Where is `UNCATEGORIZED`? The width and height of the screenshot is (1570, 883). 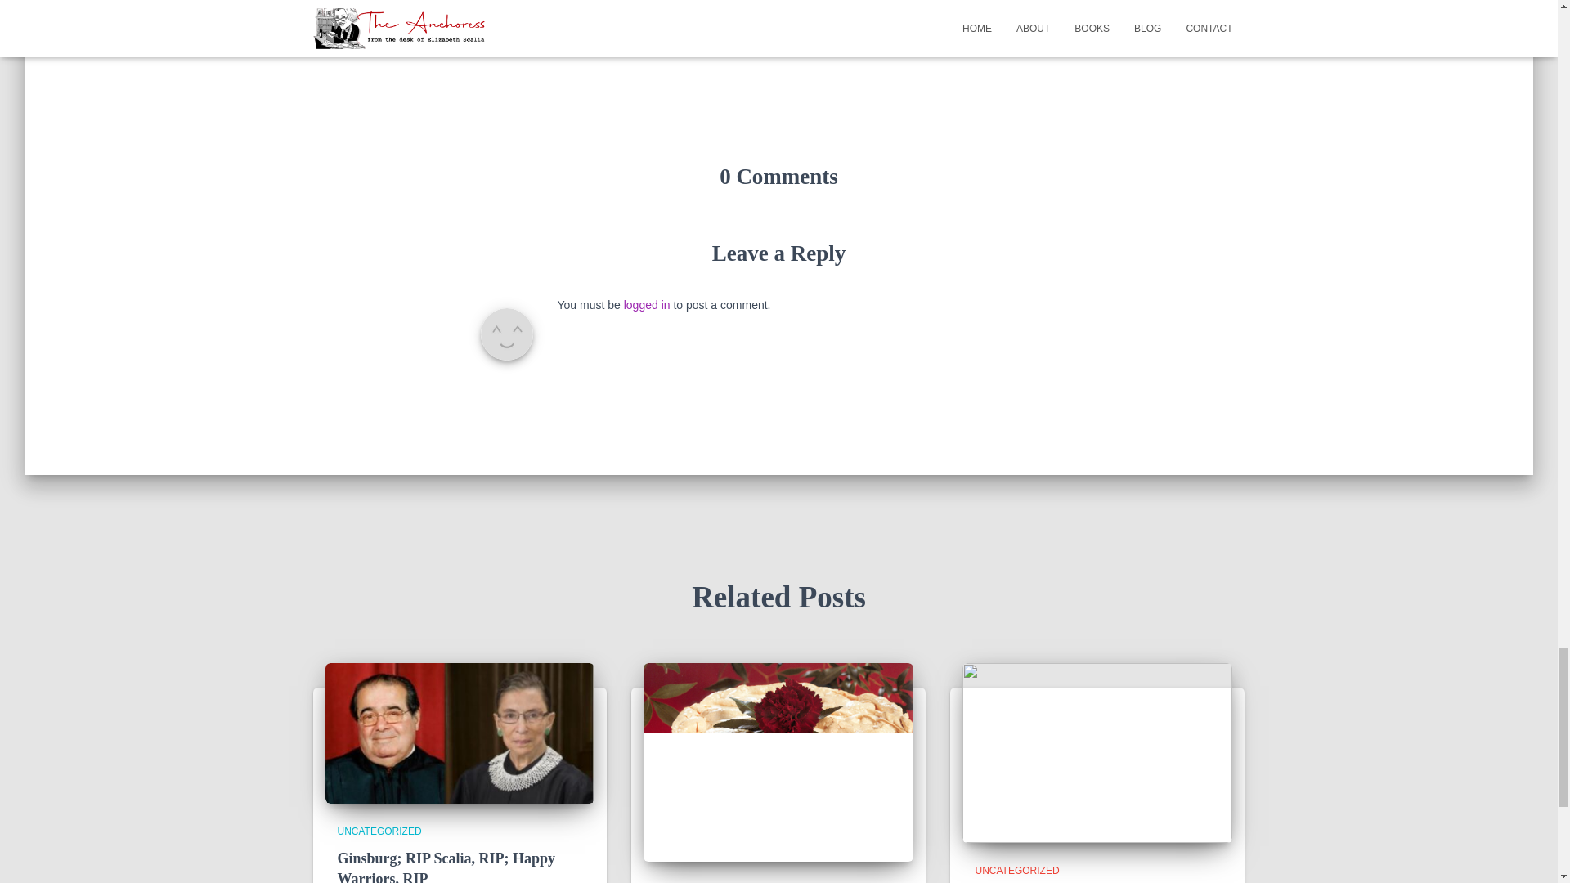
UNCATEGORIZED is located at coordinates (1016, 871).